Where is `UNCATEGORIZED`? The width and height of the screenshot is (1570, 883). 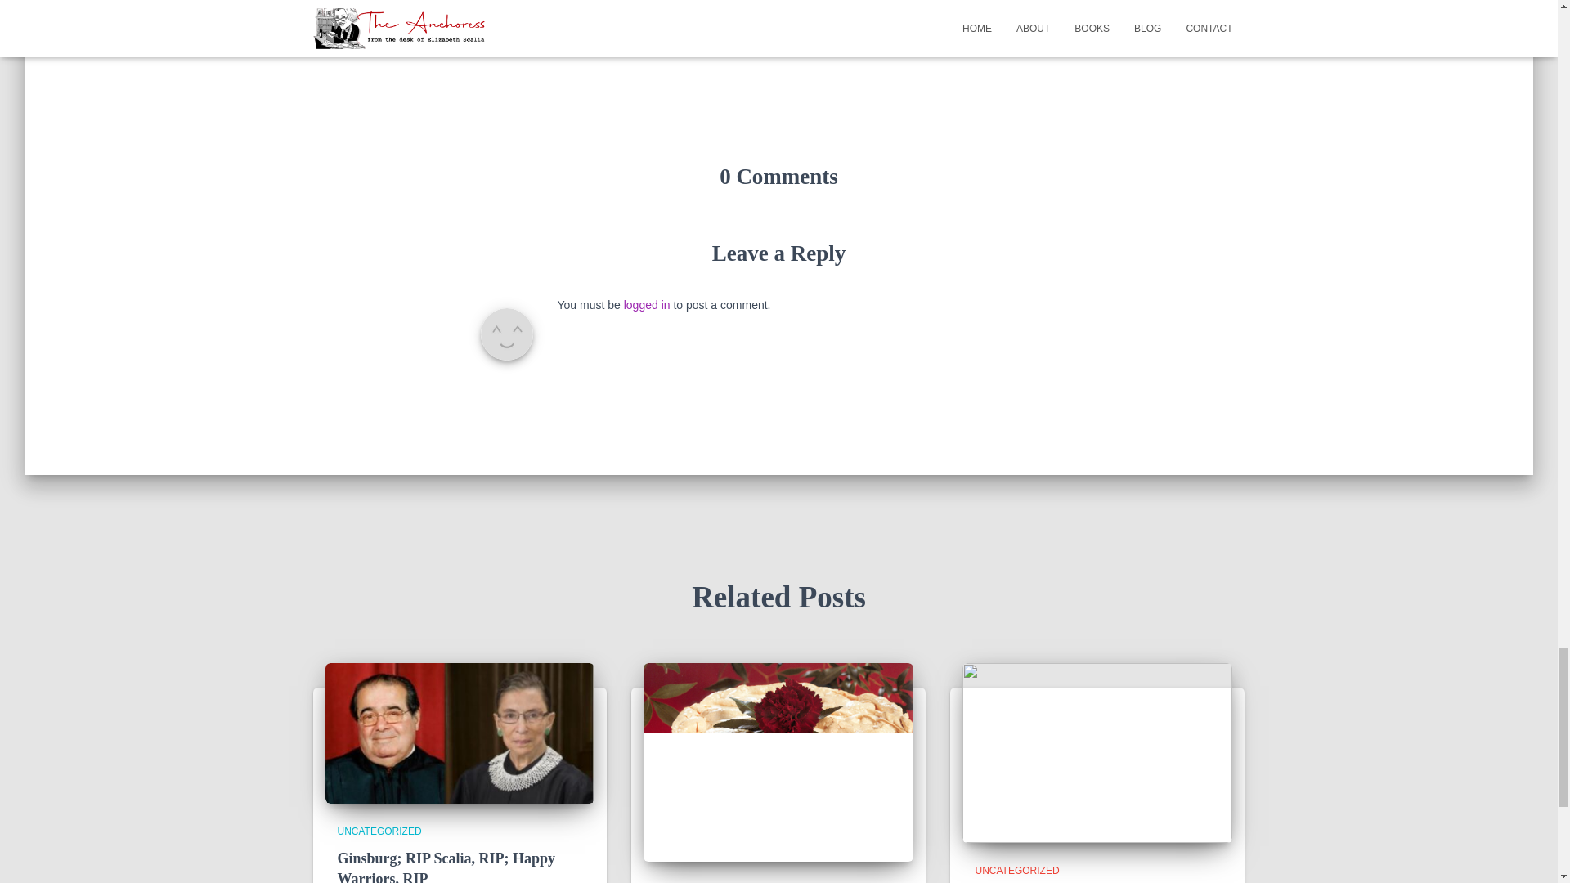
UNCATEGORIZED is located at coordinates (1016, 871).